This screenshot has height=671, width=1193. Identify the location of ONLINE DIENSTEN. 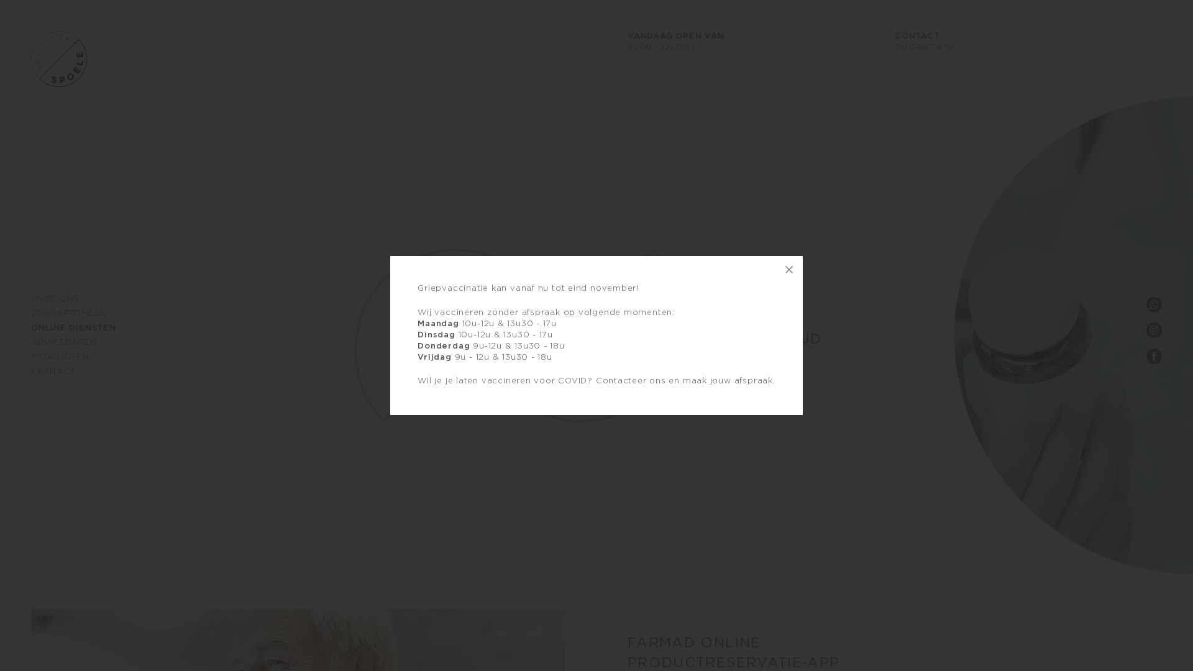
(73, 328).